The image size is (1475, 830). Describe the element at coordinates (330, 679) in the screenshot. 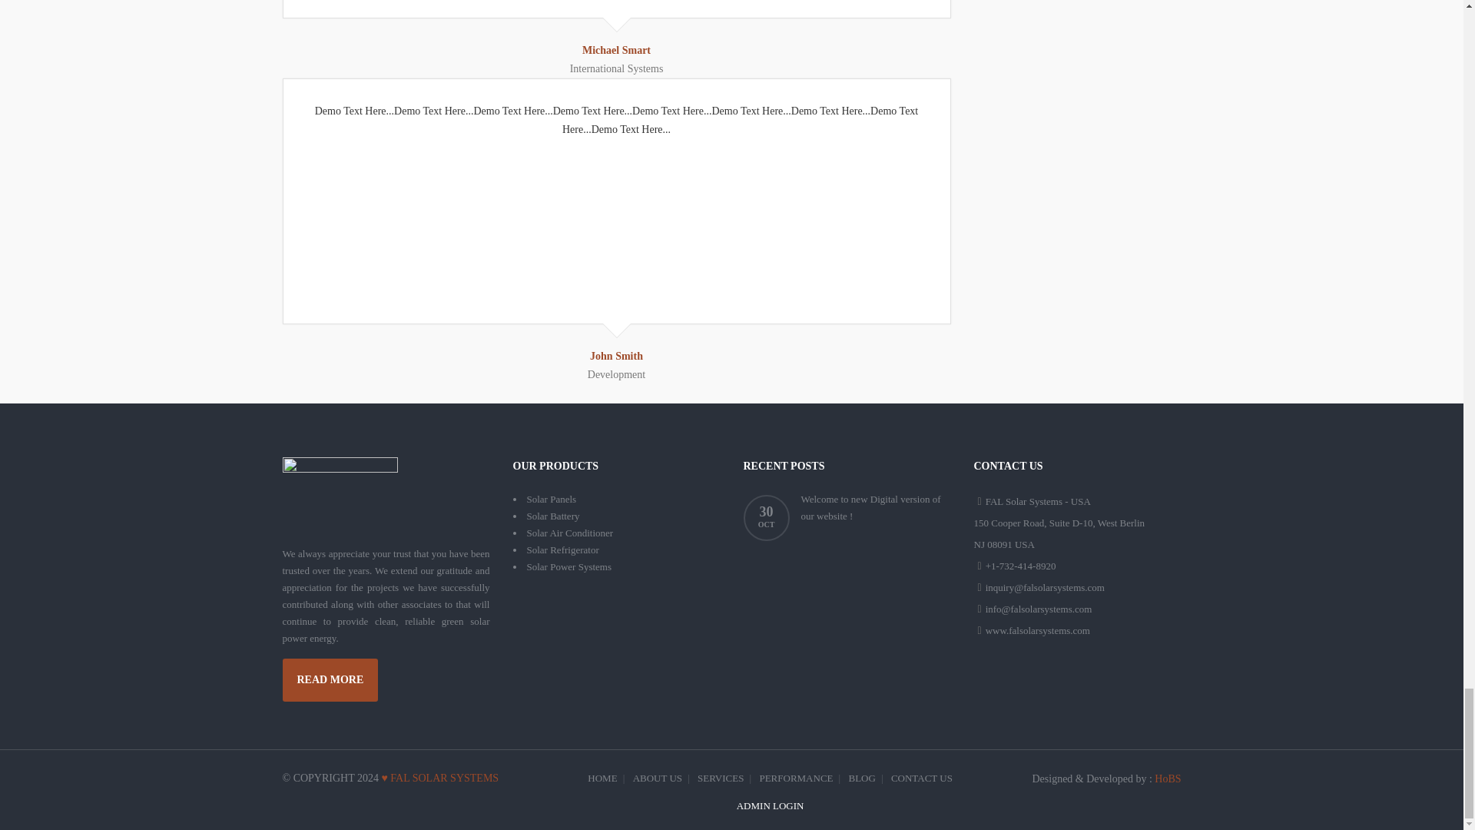

I see `READ MORE` at that location.